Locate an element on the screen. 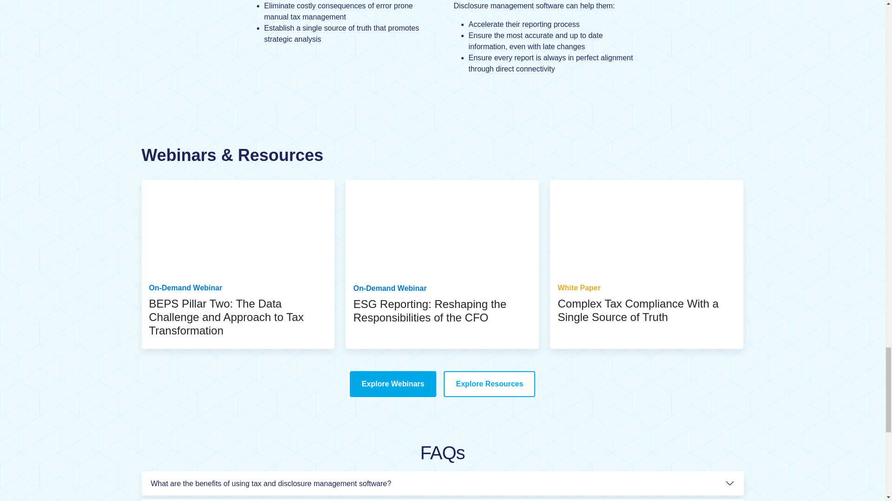 This screenshot has width=892, height=501. Complex Tax Compliance With a Single Source of Truth is located at coordinates (637, 310).